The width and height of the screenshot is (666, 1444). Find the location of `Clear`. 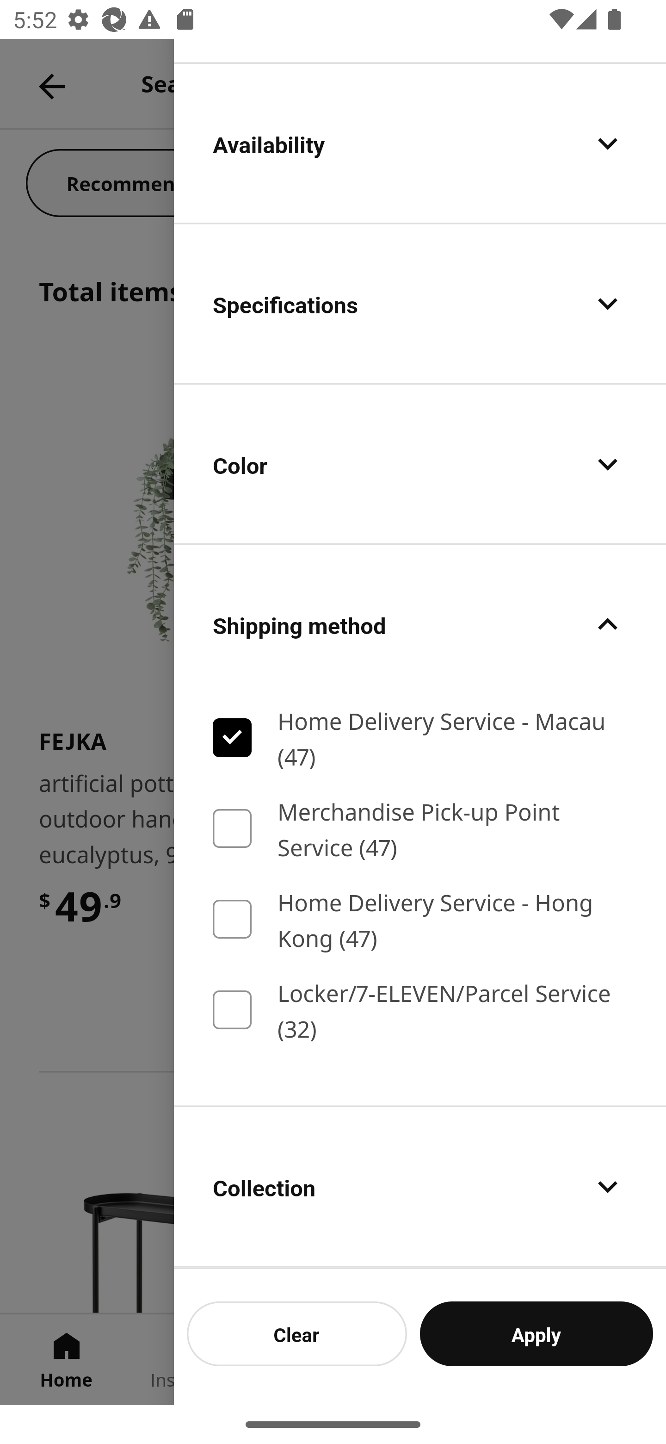

Clear is located at coordinates (297, 1333).